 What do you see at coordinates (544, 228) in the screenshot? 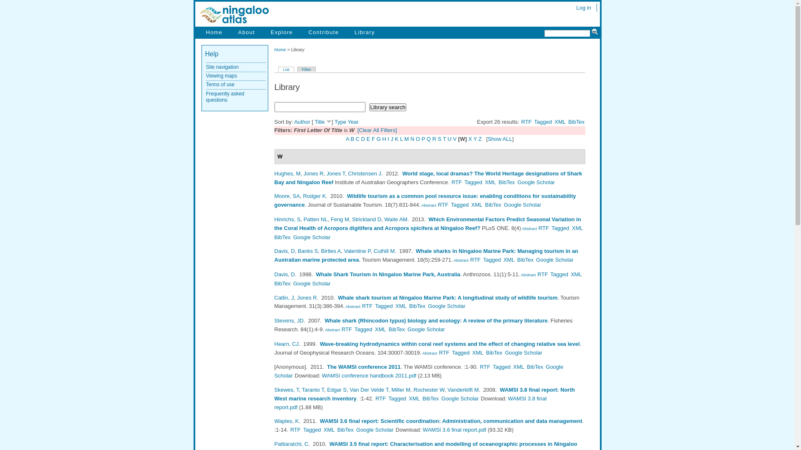
I see `RTF` at bounding box center [544, 228].